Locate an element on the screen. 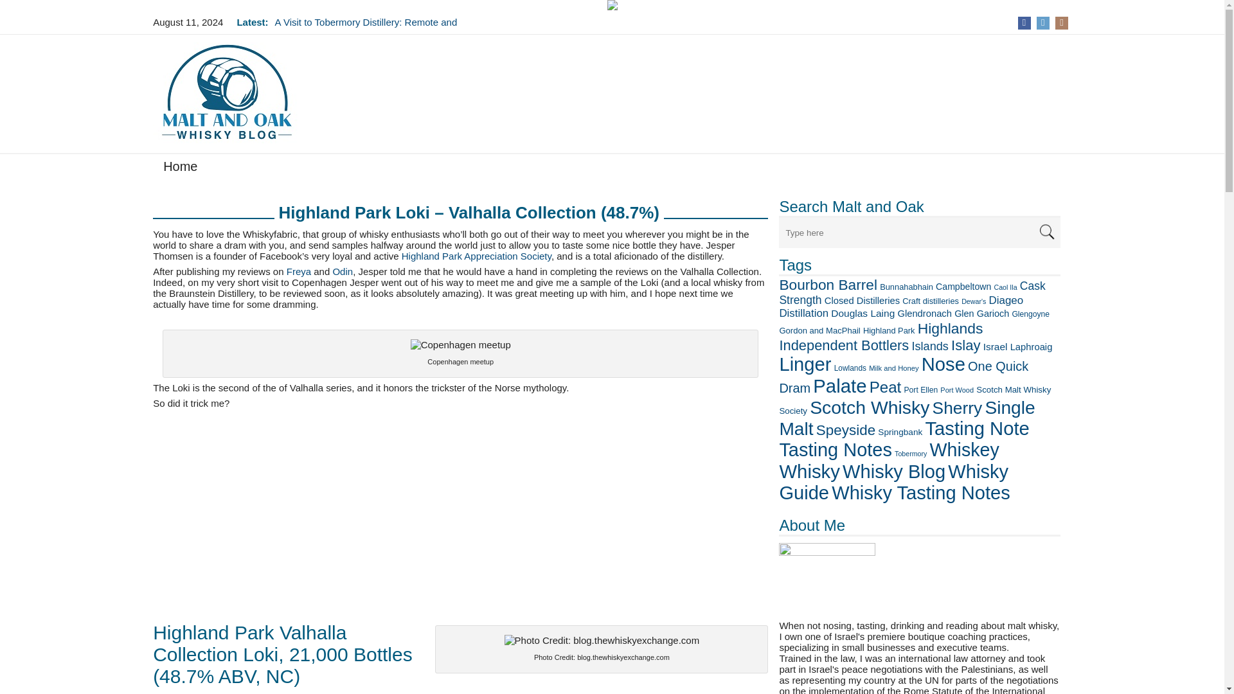 Image resolution: width=1234 pixels, height=694 pixels. Bourbon Barrel is located at coordinates (828, 284).